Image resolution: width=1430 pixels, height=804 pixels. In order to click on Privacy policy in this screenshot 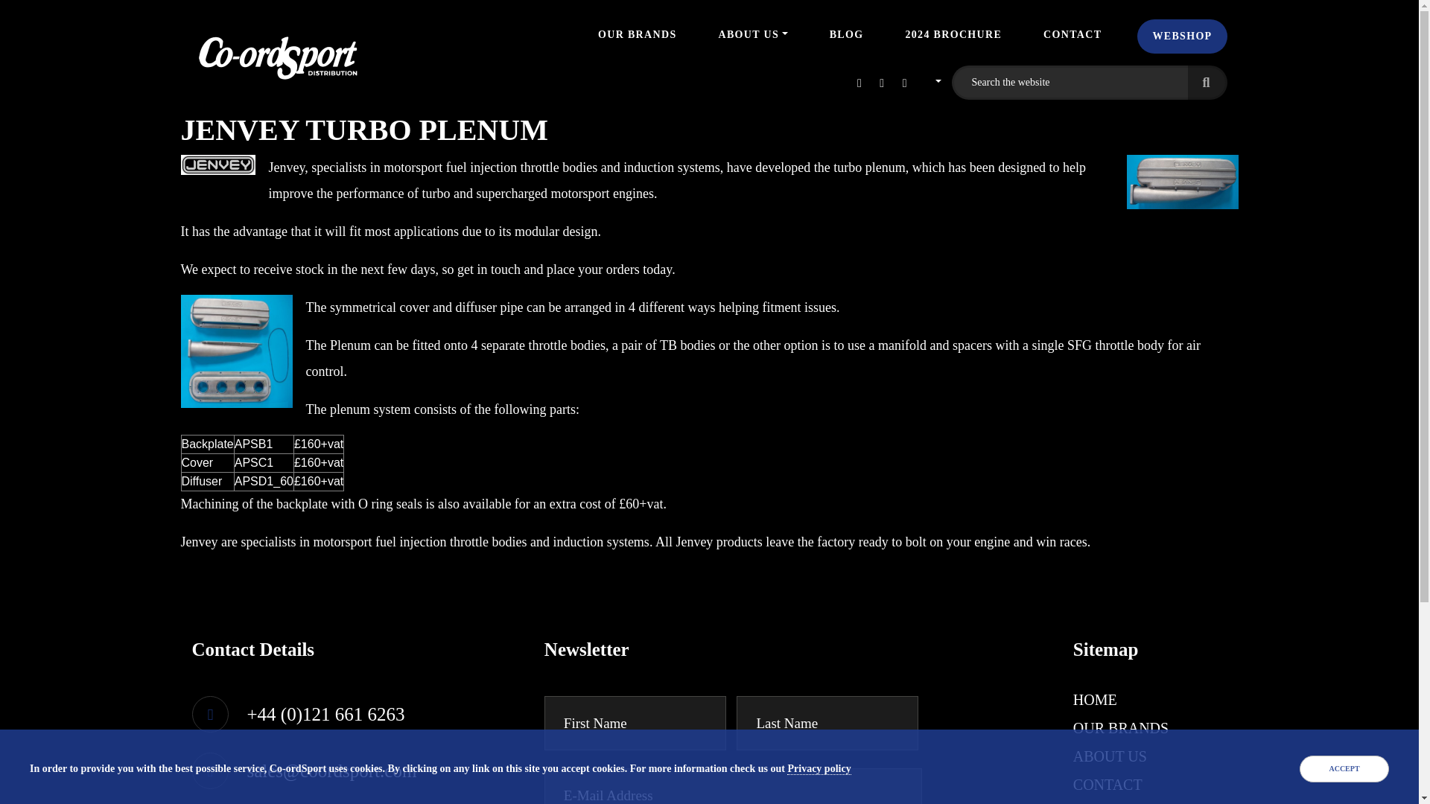, I will do `click(819, 768)`.